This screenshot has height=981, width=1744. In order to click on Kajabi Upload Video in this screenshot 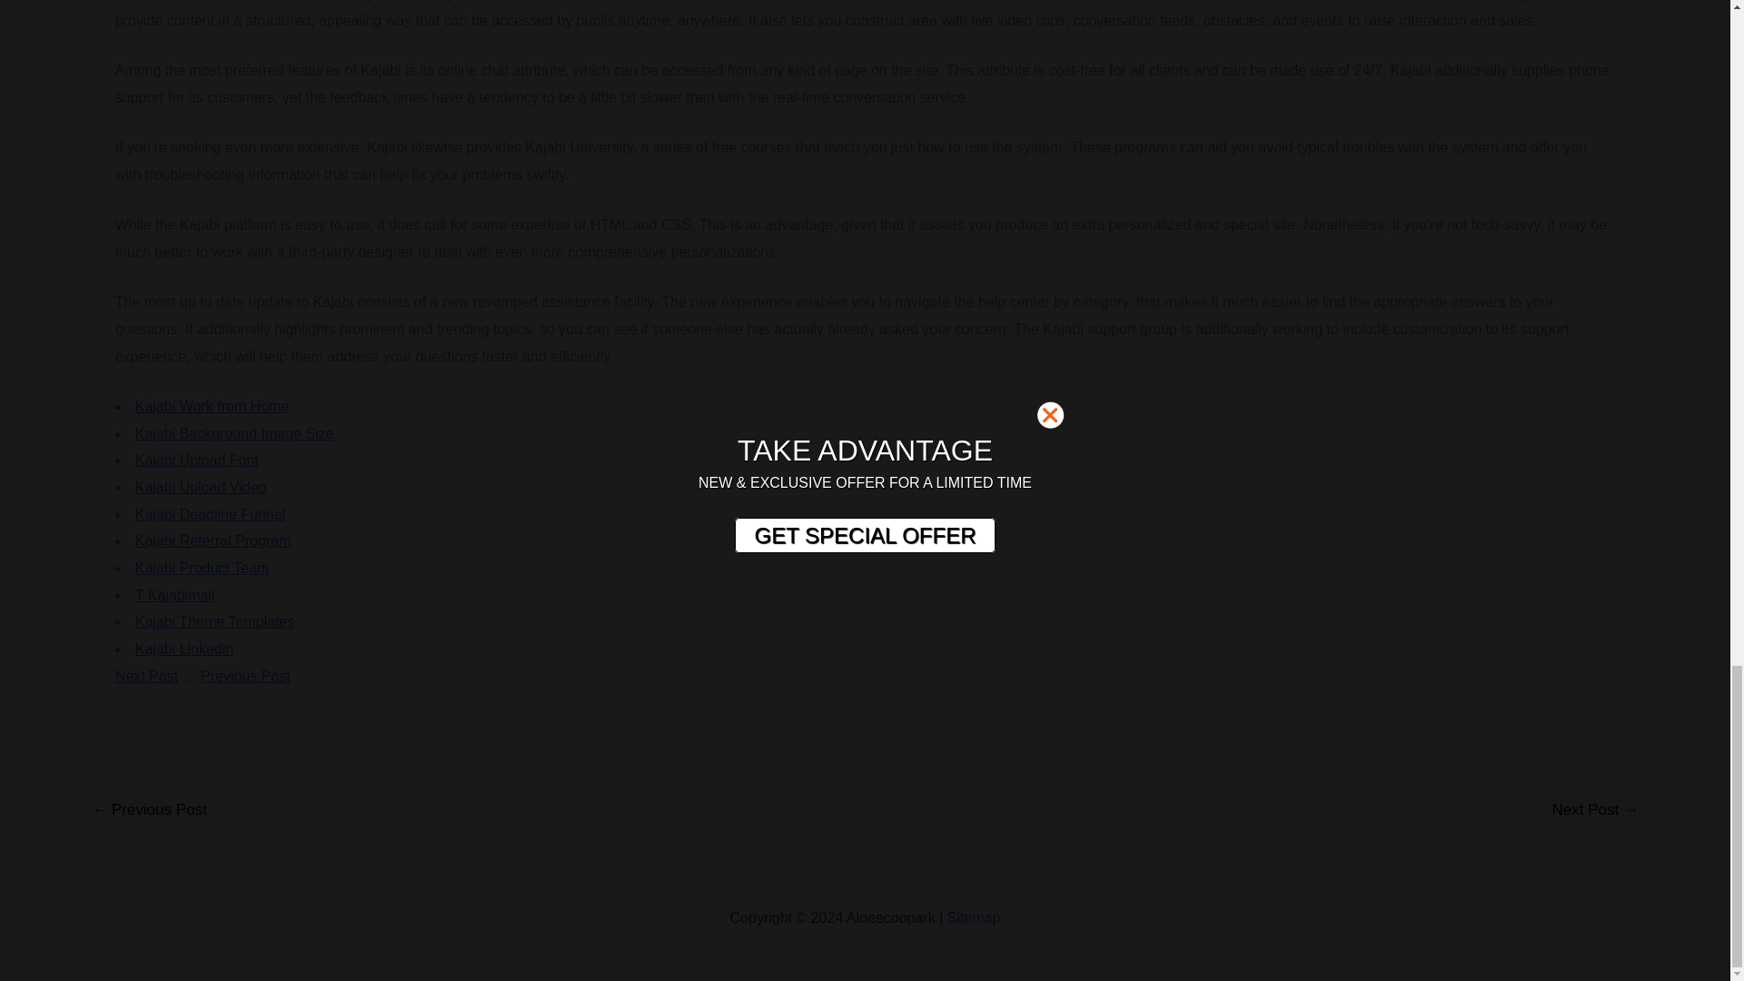, I will do `click(201, 487)`.